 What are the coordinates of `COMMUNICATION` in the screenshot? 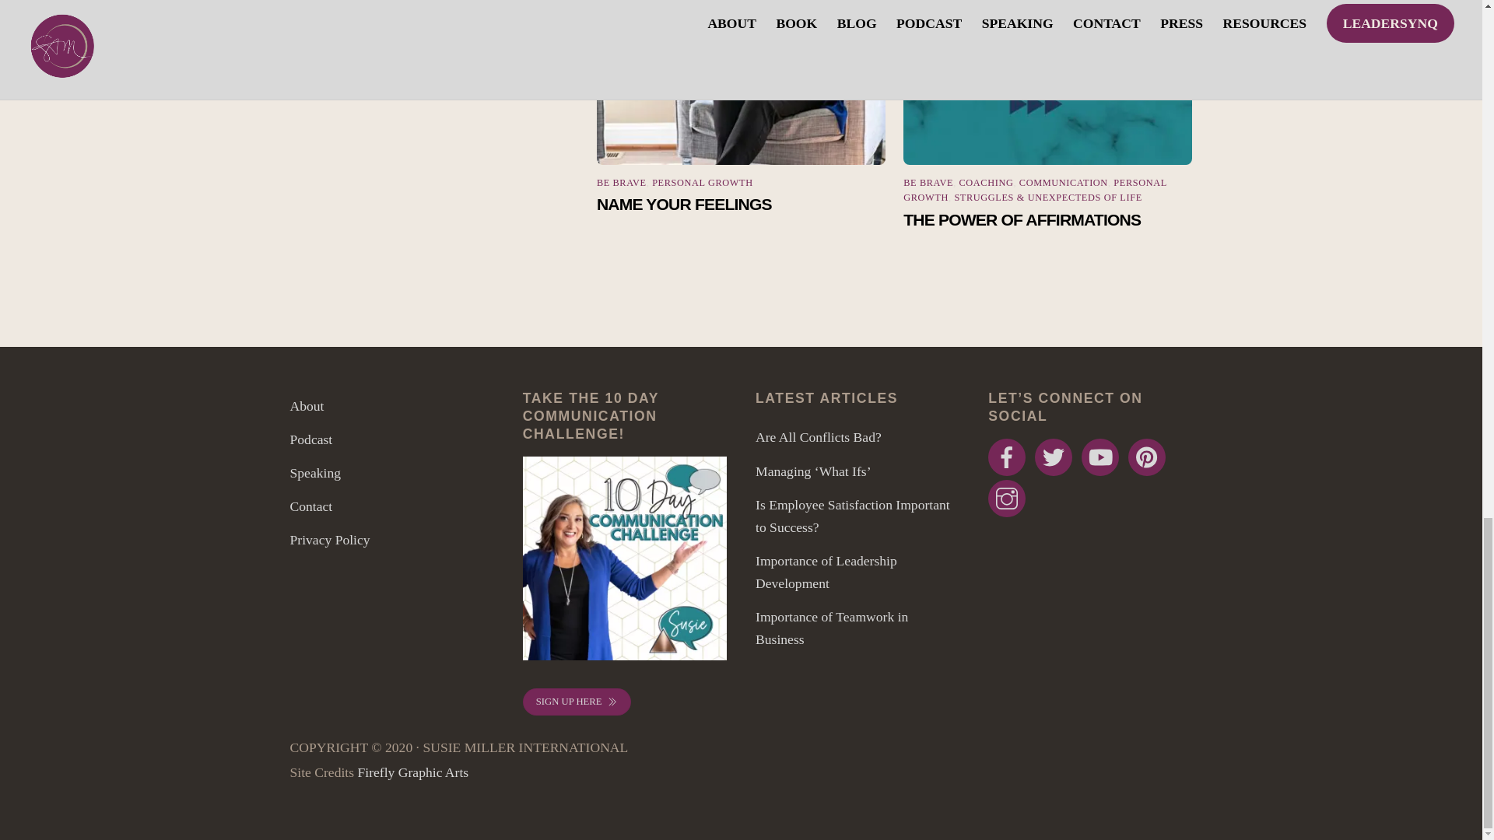 It's located at (1063, 182).